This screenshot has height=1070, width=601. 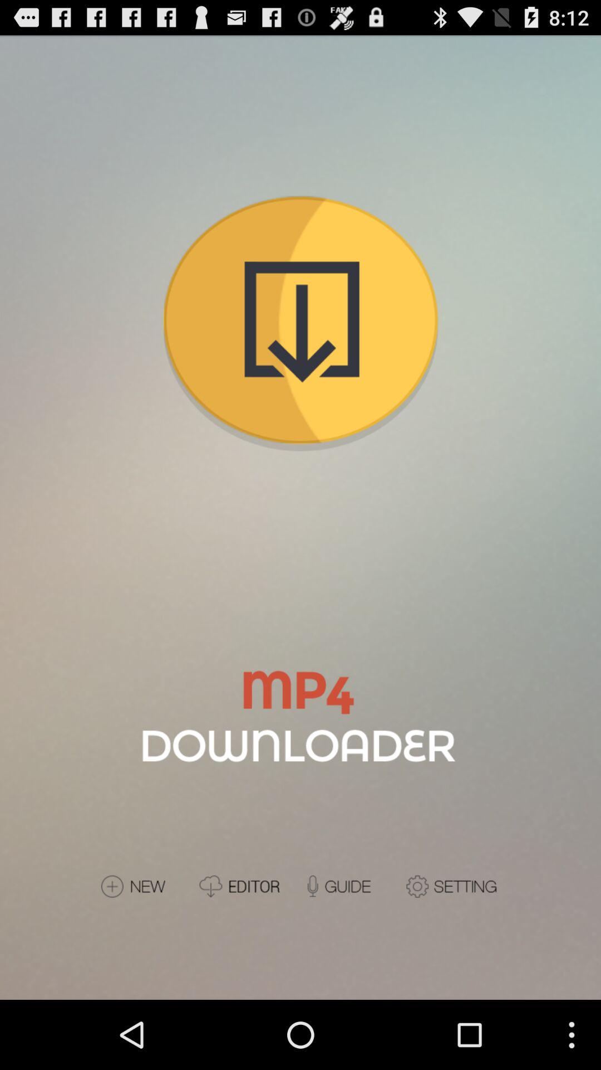 I want to click on editor, so click(x=246, y=886).